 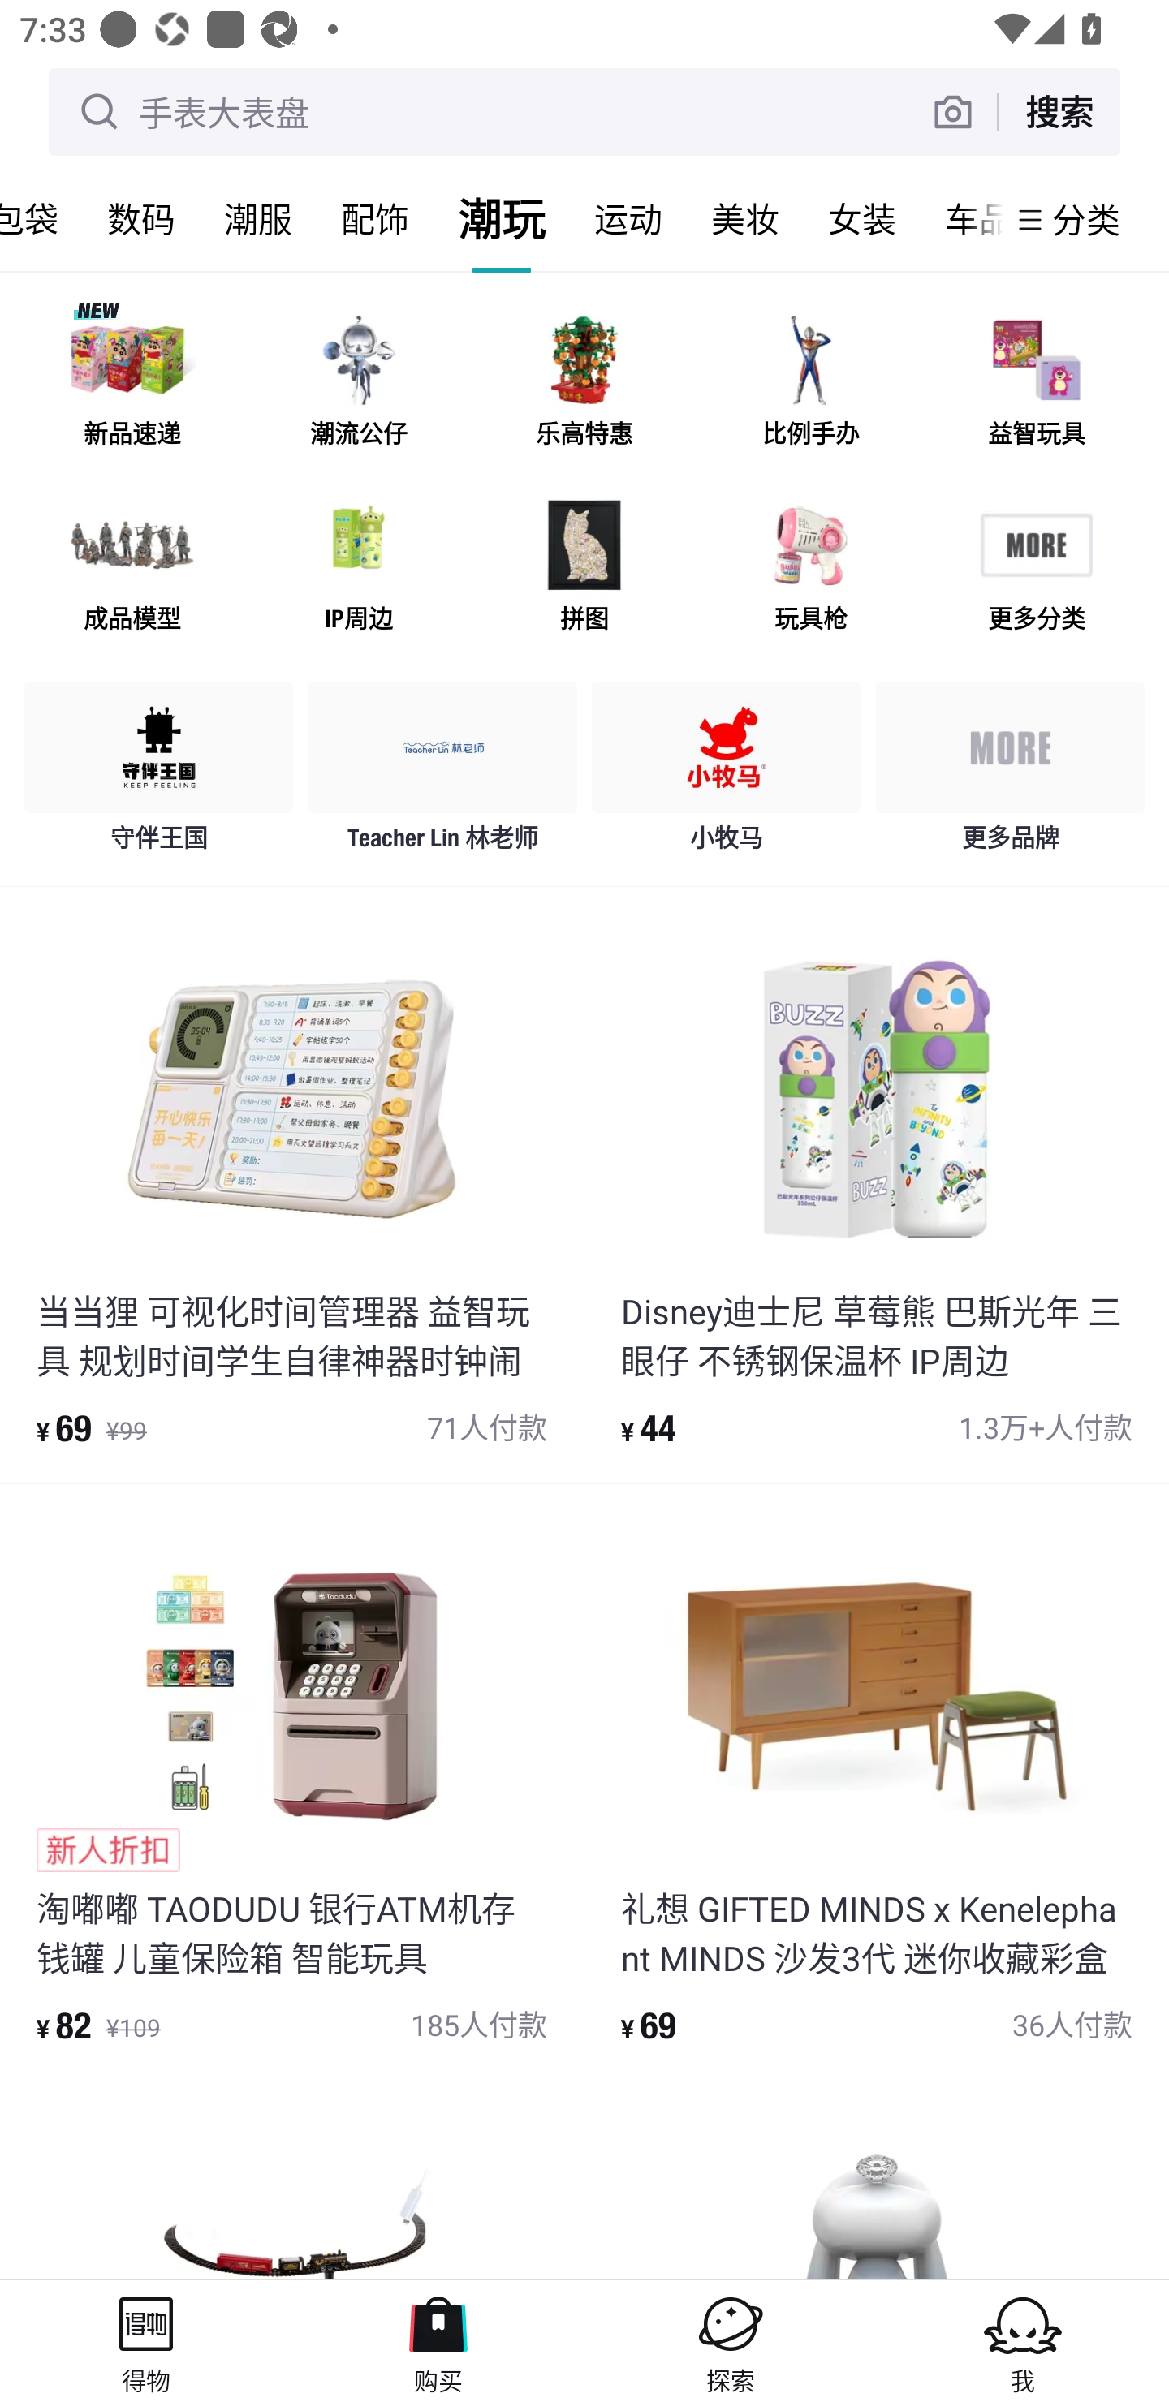 What do you see at coordinates (810, 385) in the screenshot?
I see `比例手办` at bounding box center [810, 385].